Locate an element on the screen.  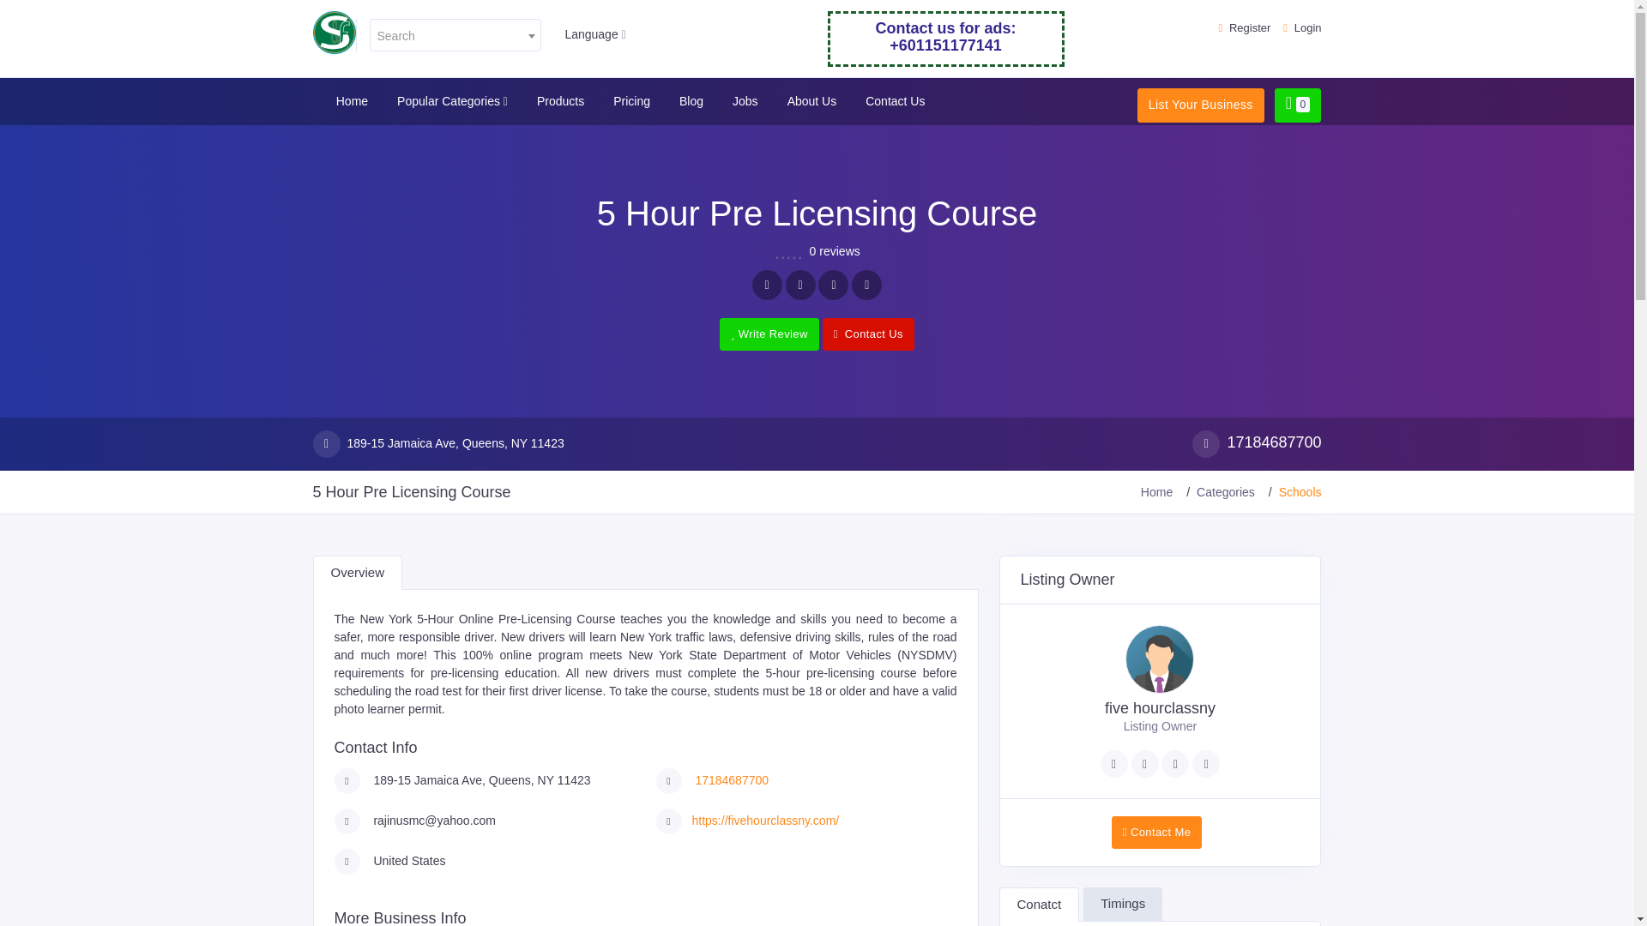
0 reviews is located at coordinates (835, 252).